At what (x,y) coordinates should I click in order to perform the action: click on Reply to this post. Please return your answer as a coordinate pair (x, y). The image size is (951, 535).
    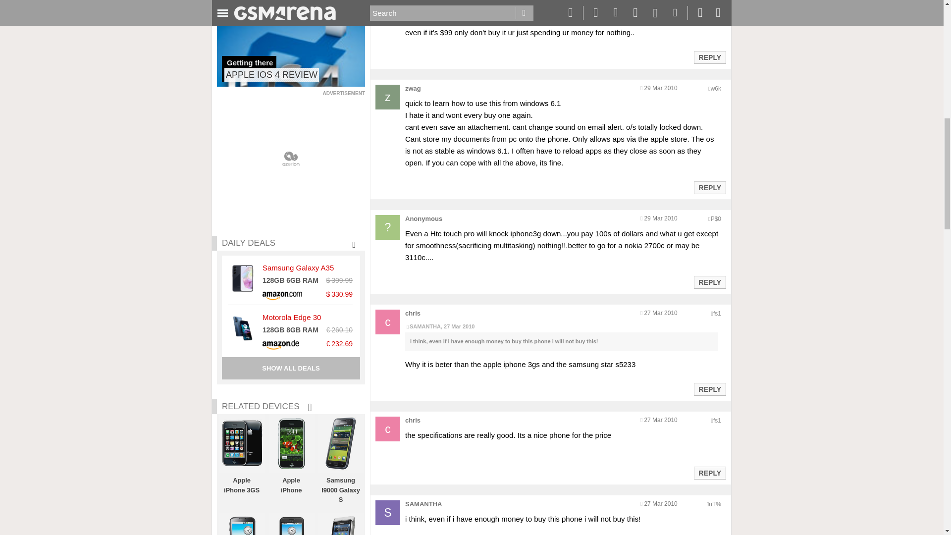
    Looking at the image, I should click on (709, 389).